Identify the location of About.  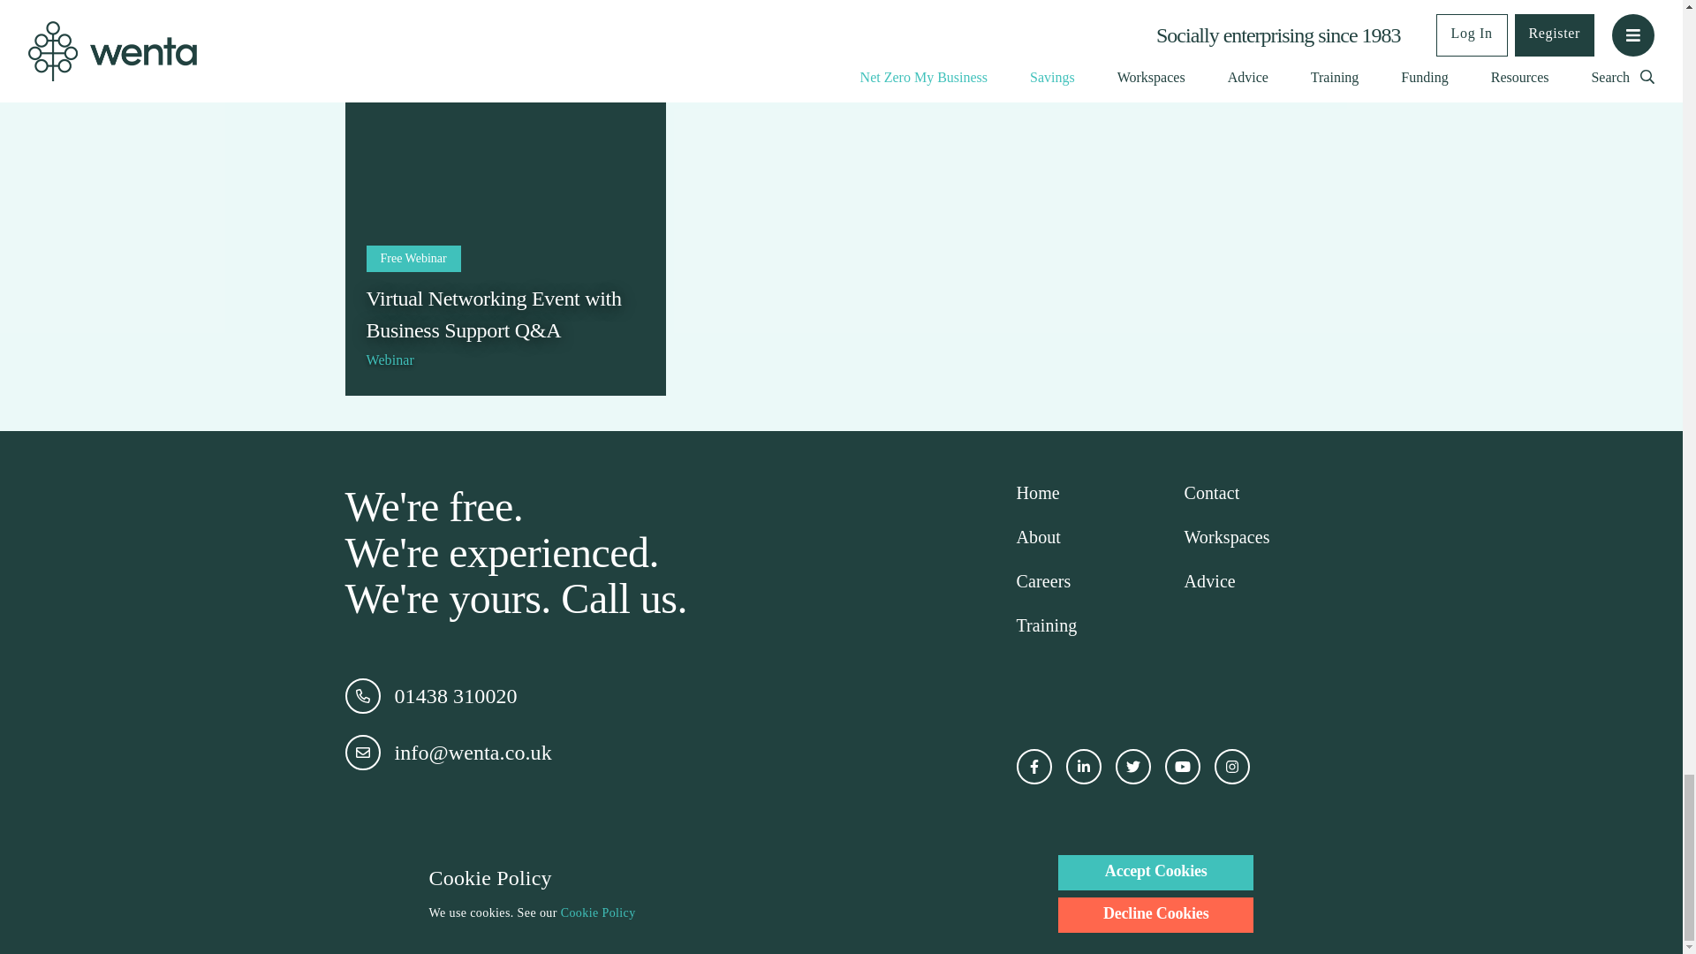
(1039, 537).